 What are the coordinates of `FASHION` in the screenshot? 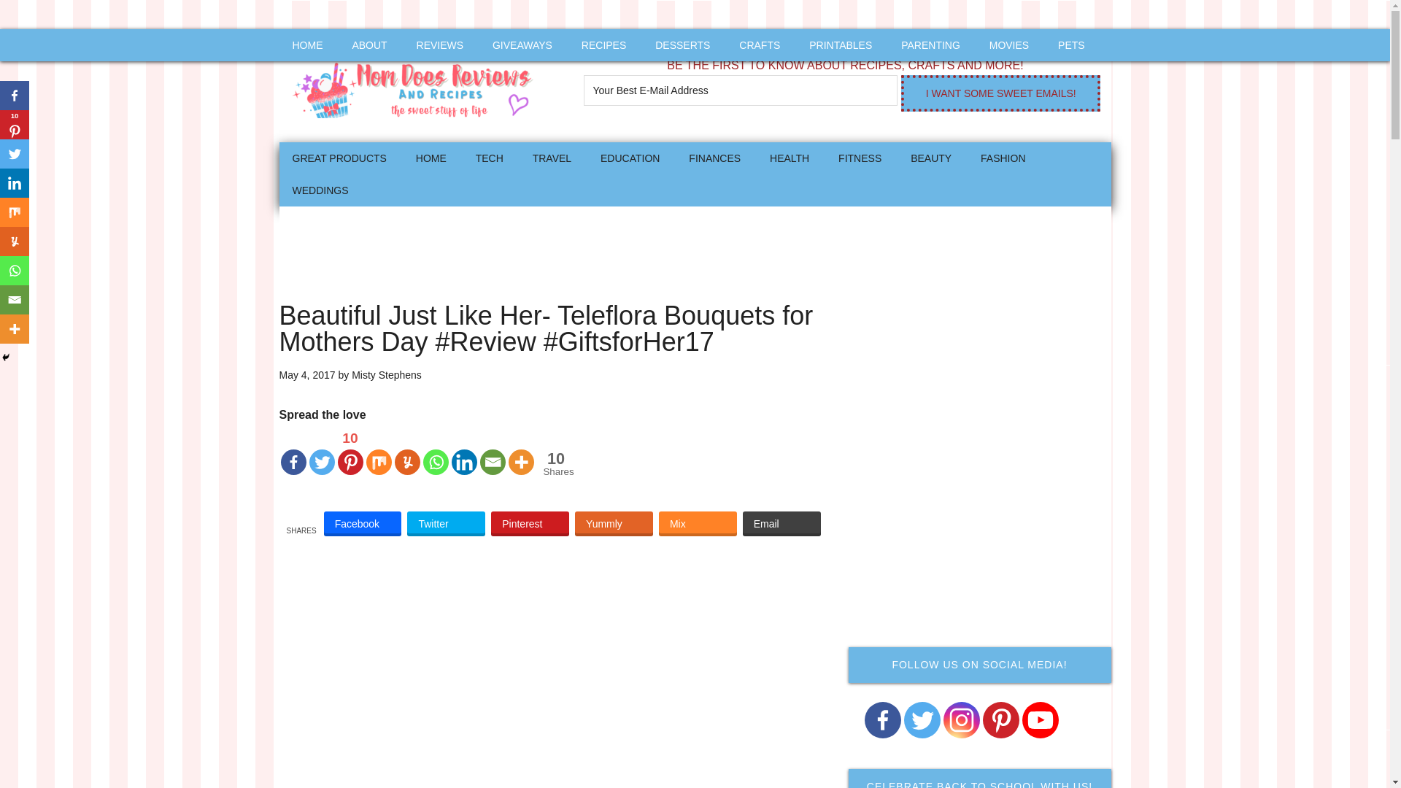 It's located at (1003, 158).